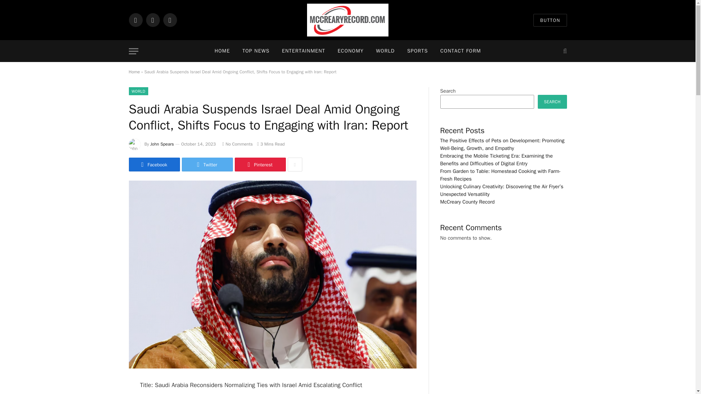  What do you see at coordinates (460, 51) in the screenshot?
I see `CONTACT FORM` at bounding box center [460, 51].